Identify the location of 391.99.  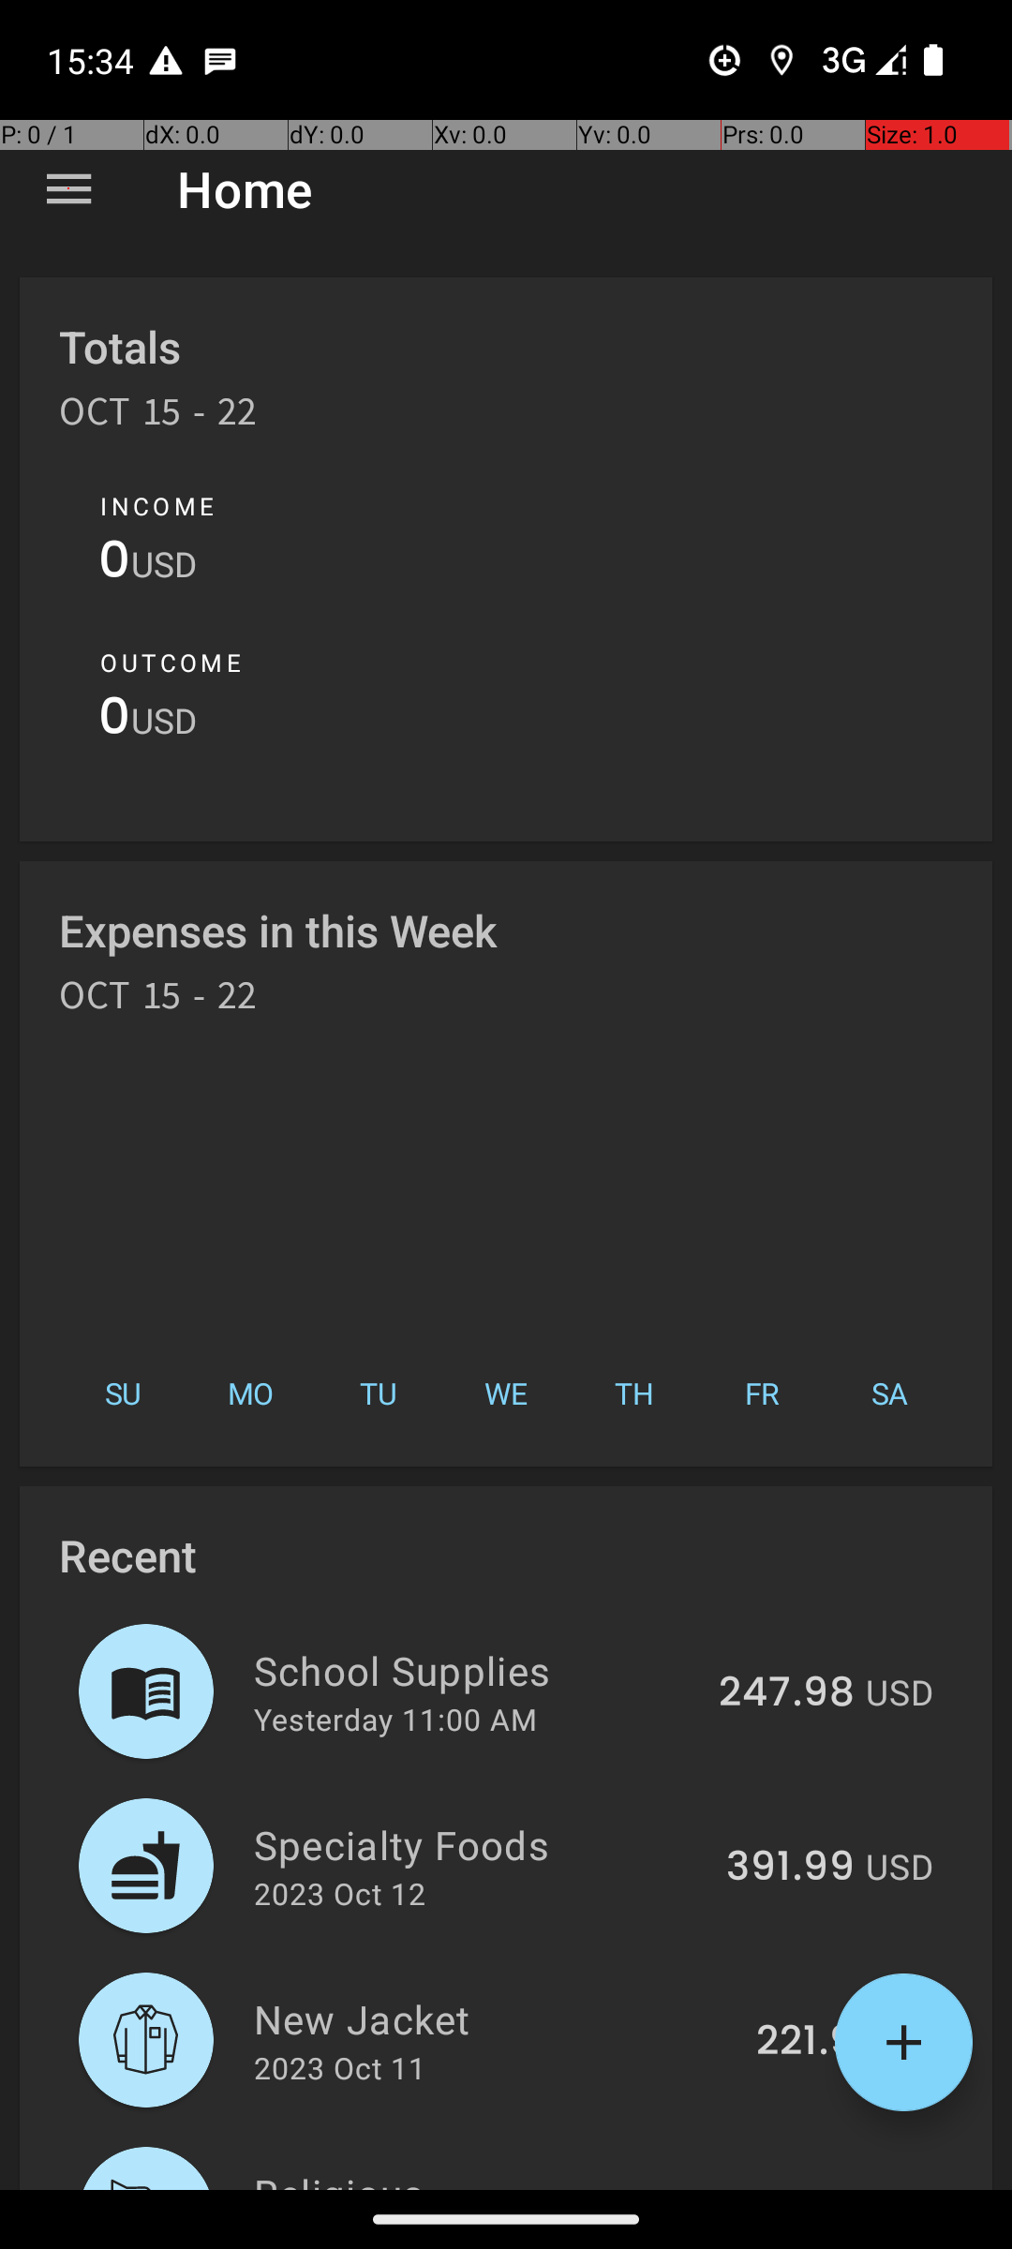
(791, 1868).